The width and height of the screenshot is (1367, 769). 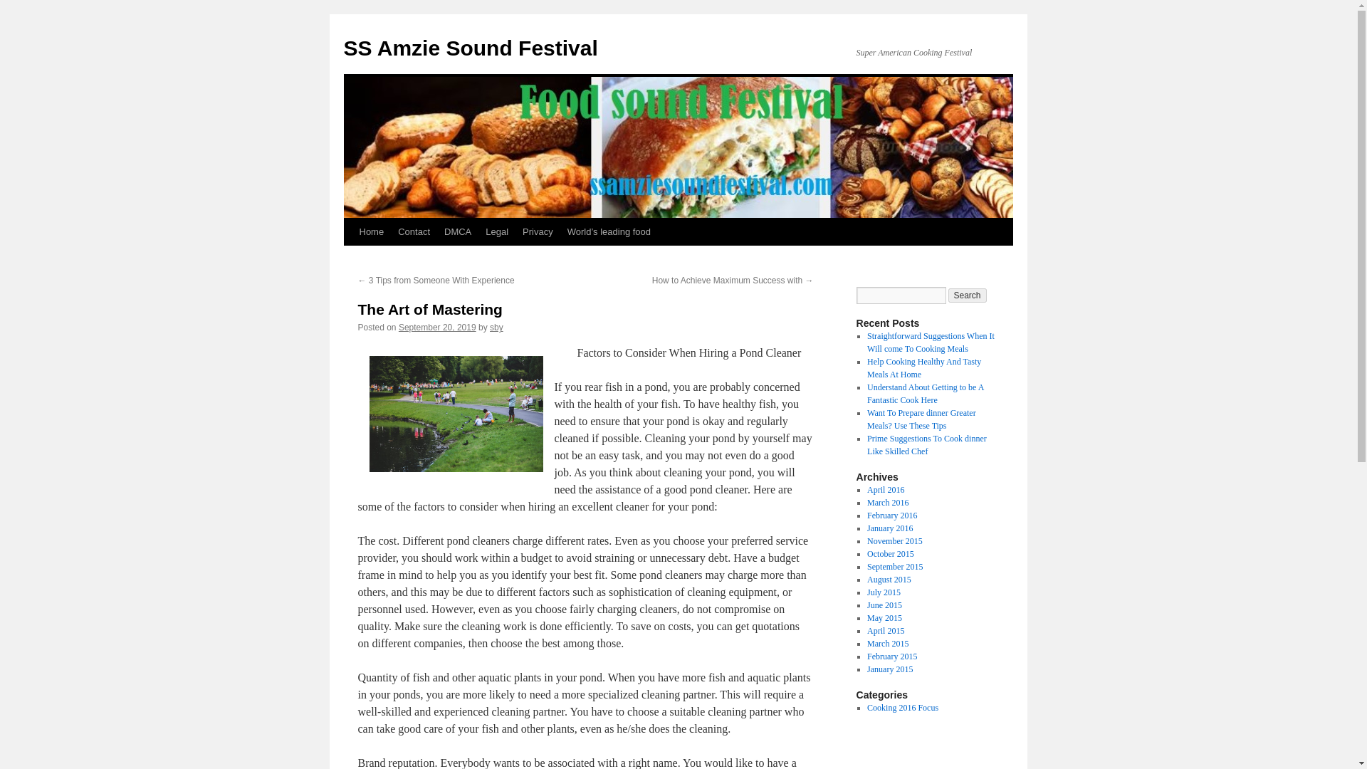 I want to click on Prime Suggestions To Cook dinner Like Skilled Chef, so click(x=927, y=445).